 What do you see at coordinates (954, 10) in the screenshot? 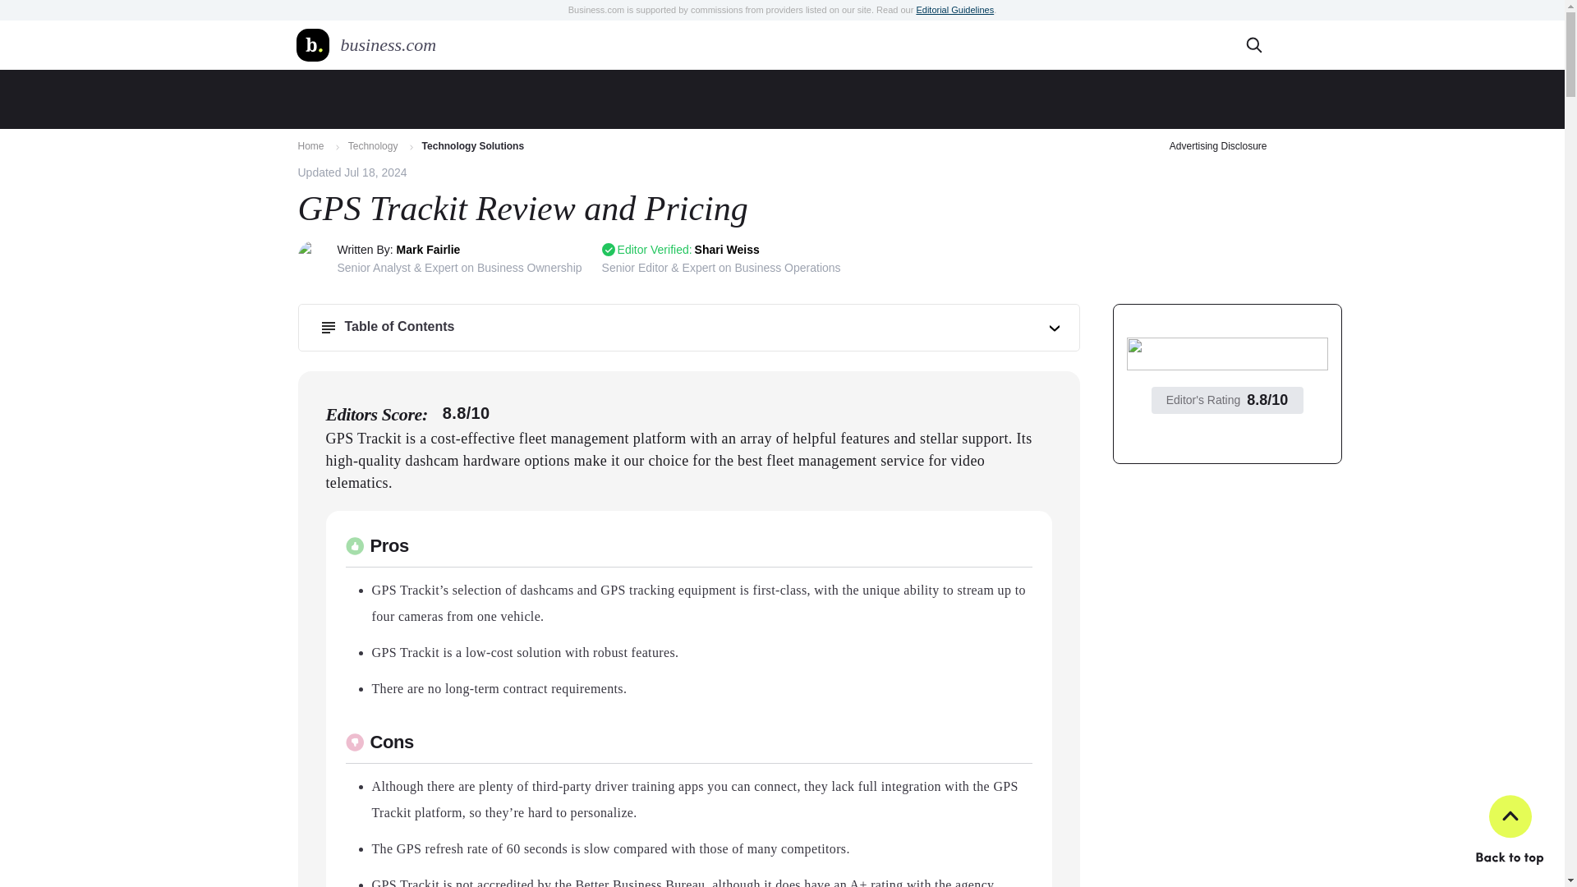
I see `Editorial Guidelines` at bounding box center [954, 10].